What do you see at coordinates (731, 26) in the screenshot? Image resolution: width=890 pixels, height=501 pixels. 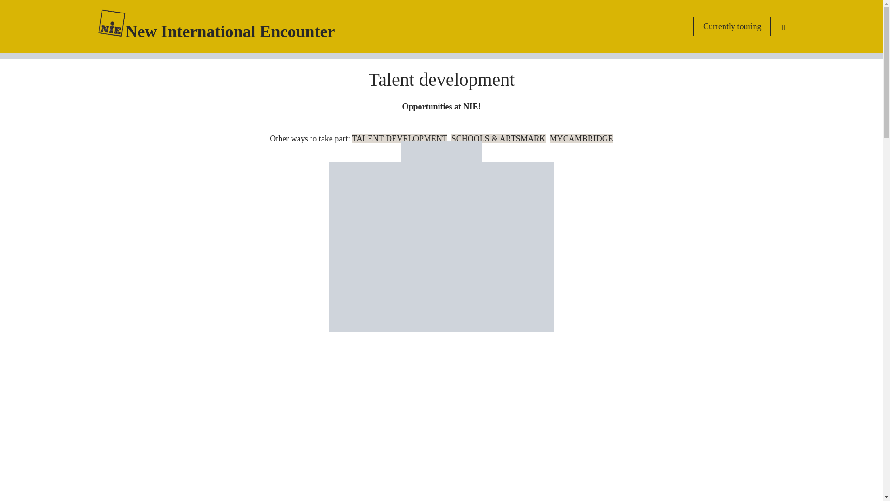 I see `Currently touring` at bounding box center [731, 26].